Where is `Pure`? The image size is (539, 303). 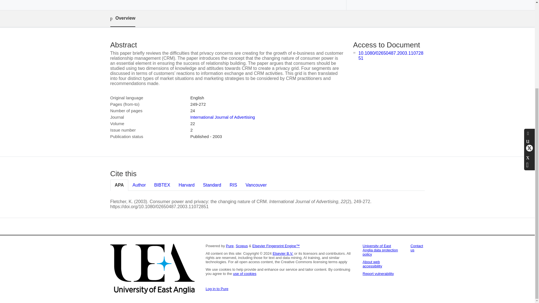
Pure is located at coordinates (230, 246).